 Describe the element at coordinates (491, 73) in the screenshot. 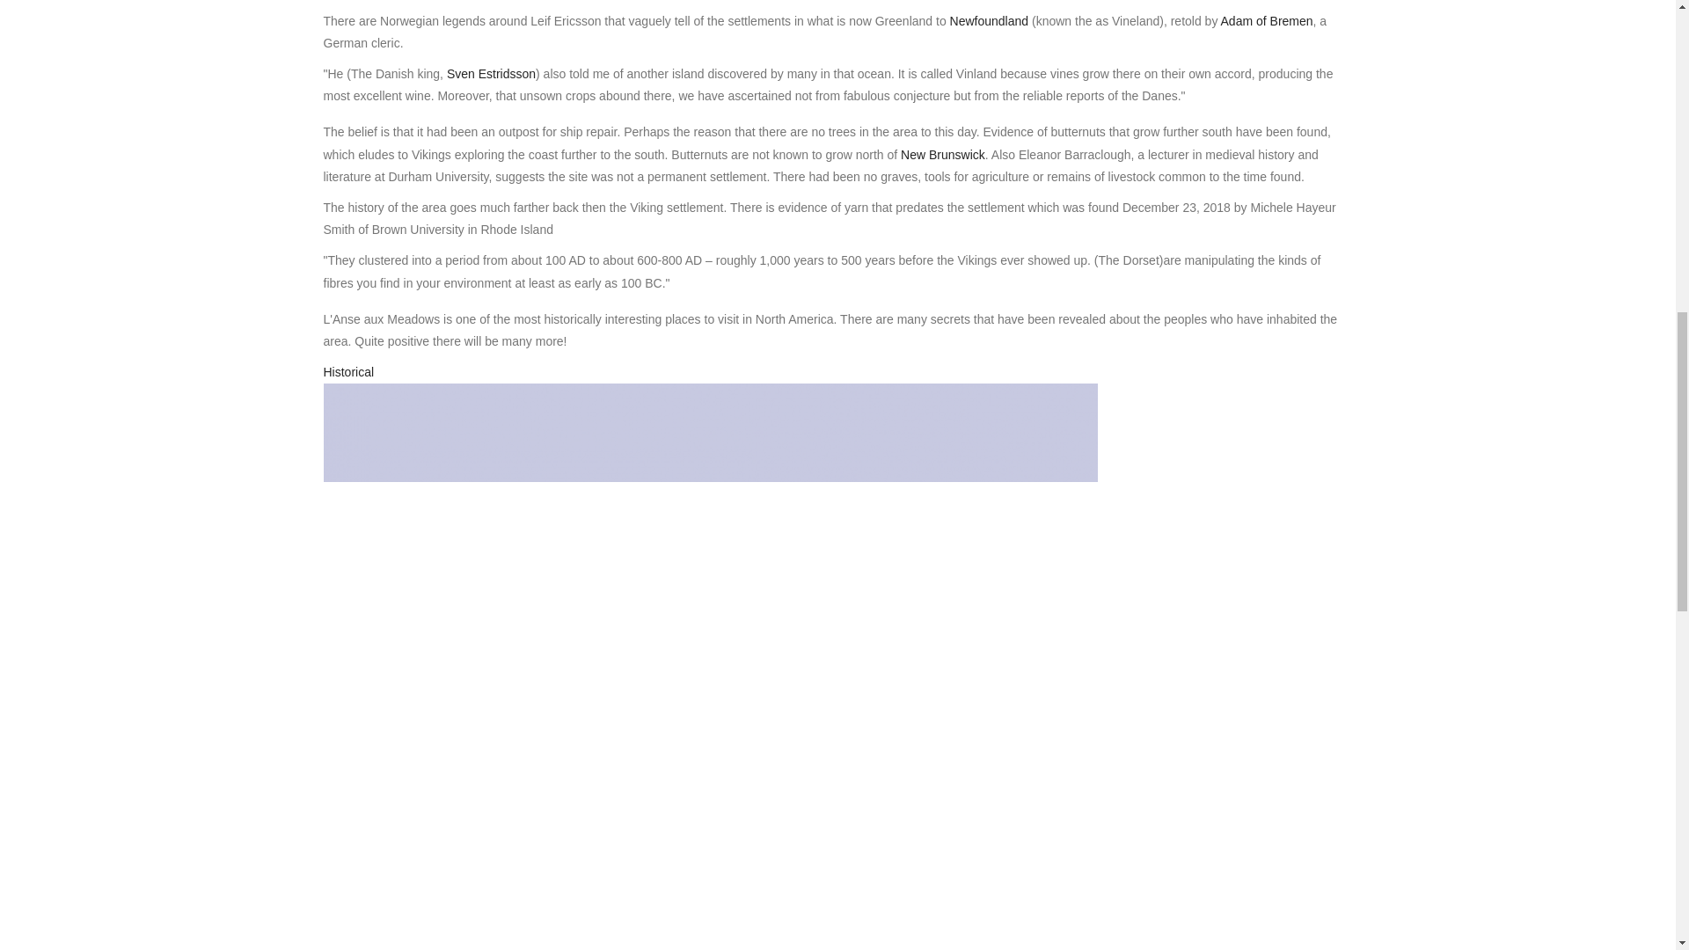

I see `Sven Estridsson` at that location.